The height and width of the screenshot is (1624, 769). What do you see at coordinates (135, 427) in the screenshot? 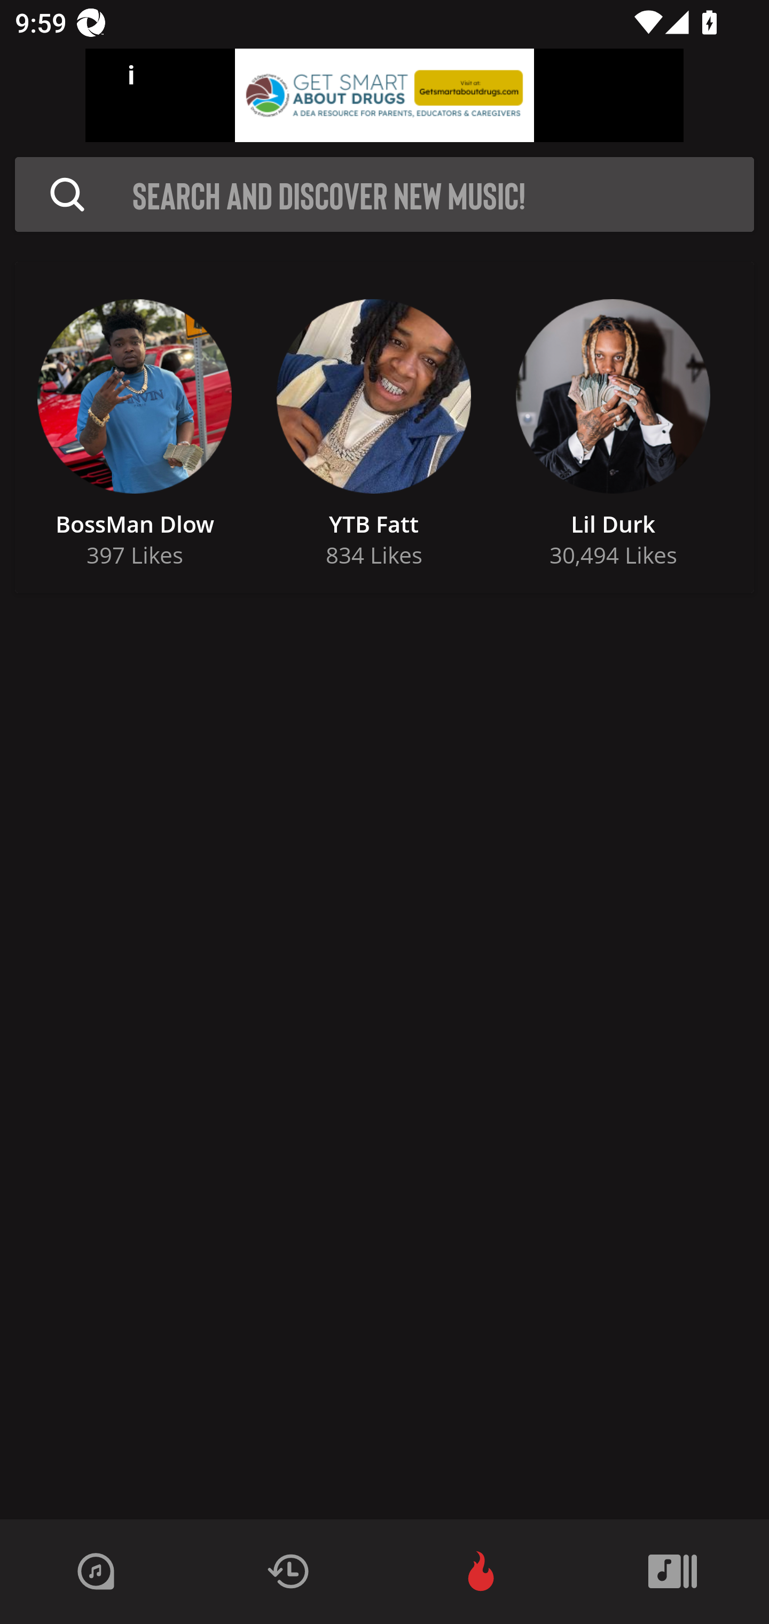
I see `Description BossMan Dlow 397 Likes` at bounding box center [135, 427].